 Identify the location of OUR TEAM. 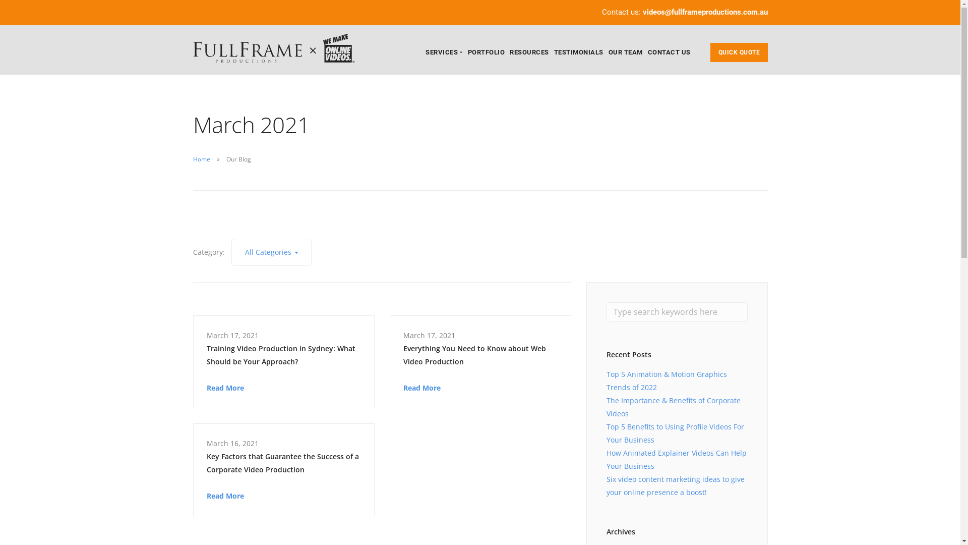
(625, 52).